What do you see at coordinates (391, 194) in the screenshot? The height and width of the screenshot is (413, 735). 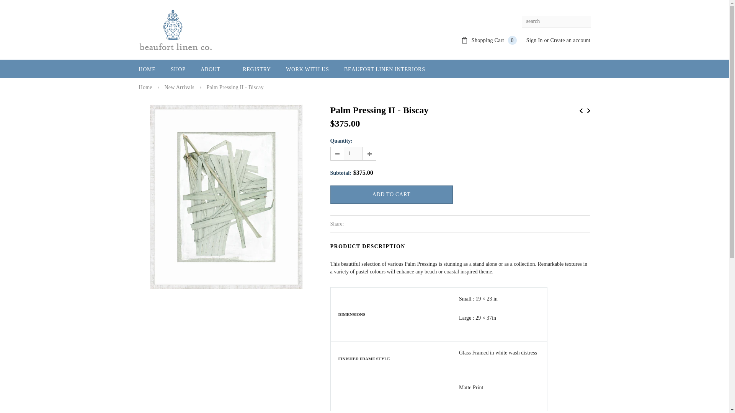 I see `Add to Cart` at bounding box center [391, 194].